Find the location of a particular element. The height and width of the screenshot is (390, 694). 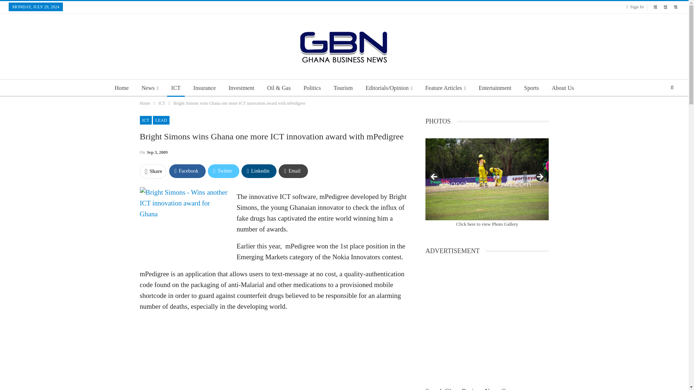

ICT is located at coordinates (145, 120).